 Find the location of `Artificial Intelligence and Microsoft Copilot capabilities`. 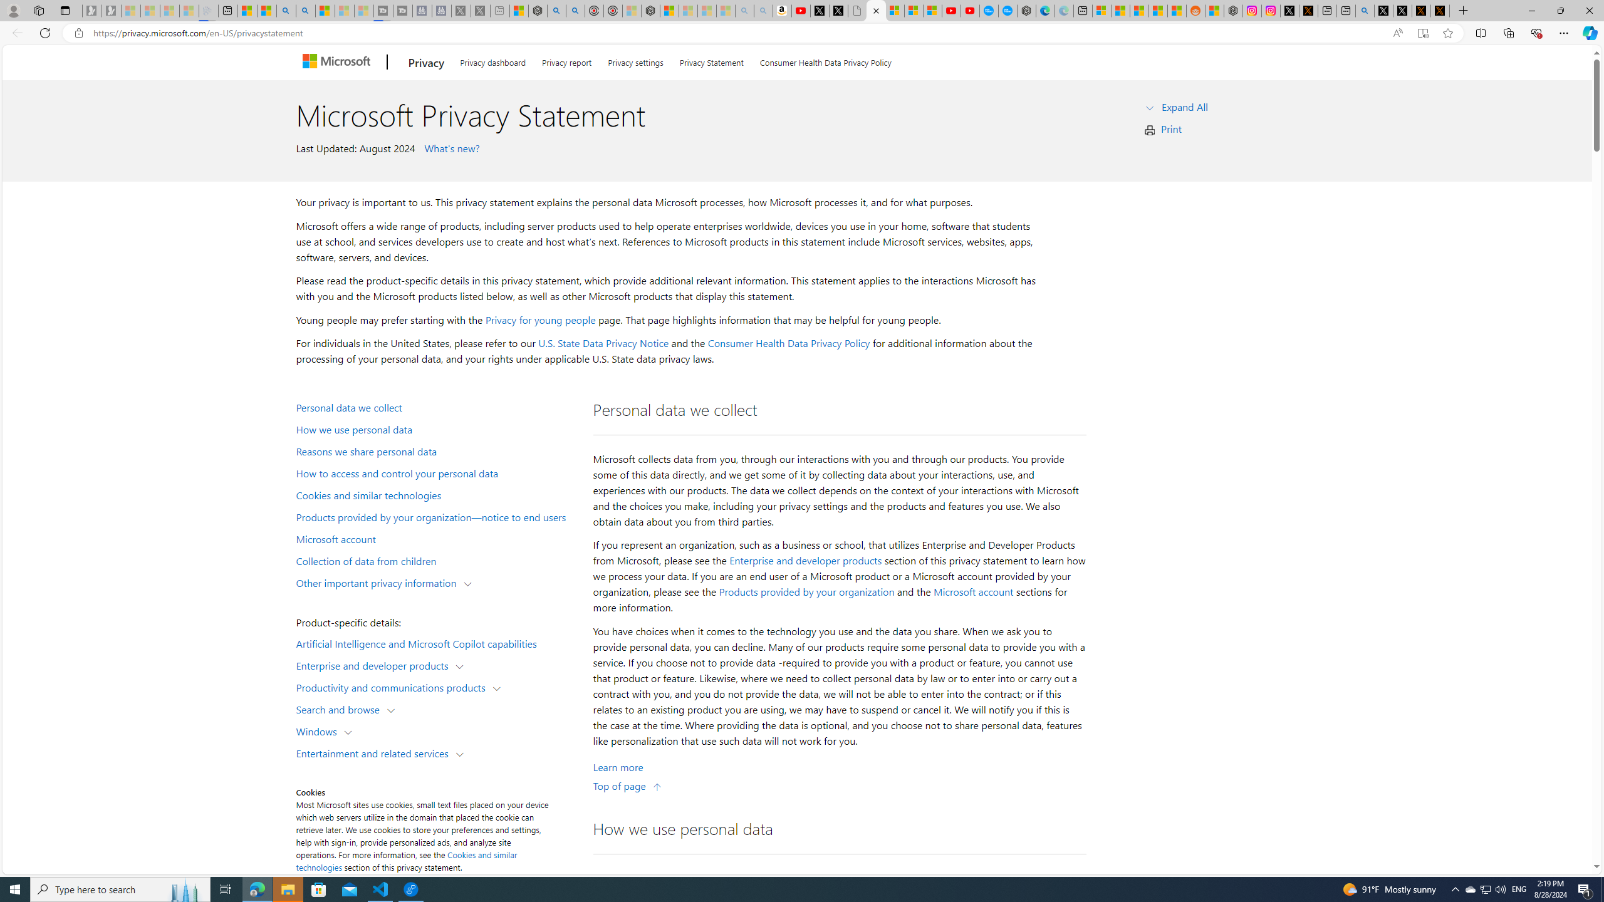

Artificial Intelligence and Microsoft Copilot capabilities is located at coordinates (436, 643).